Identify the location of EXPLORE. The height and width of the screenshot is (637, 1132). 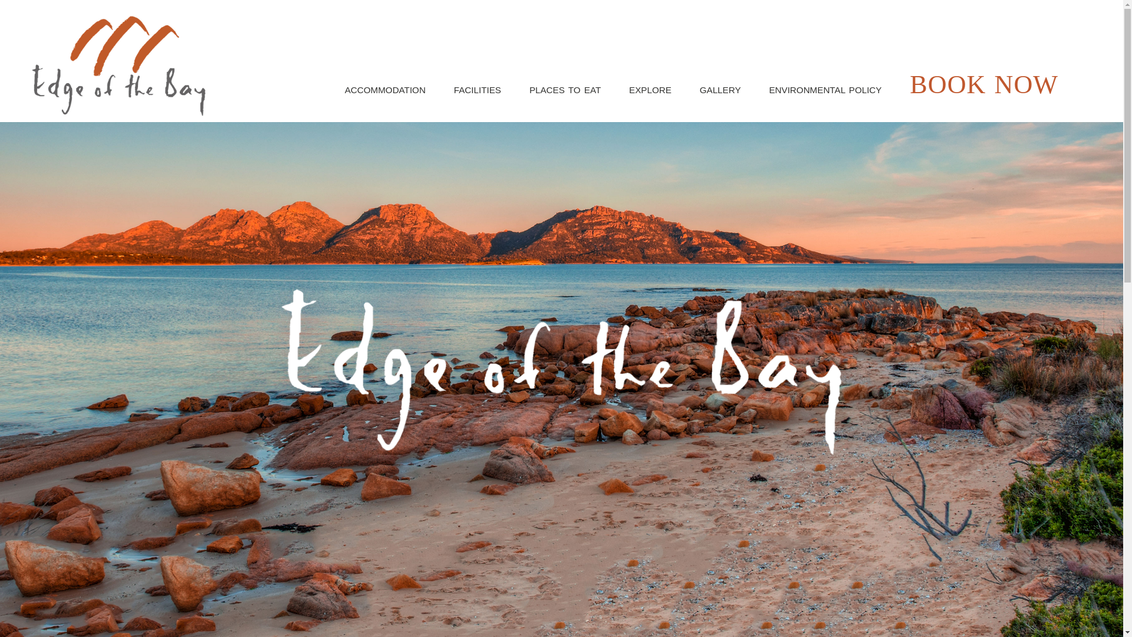
(651, 90).